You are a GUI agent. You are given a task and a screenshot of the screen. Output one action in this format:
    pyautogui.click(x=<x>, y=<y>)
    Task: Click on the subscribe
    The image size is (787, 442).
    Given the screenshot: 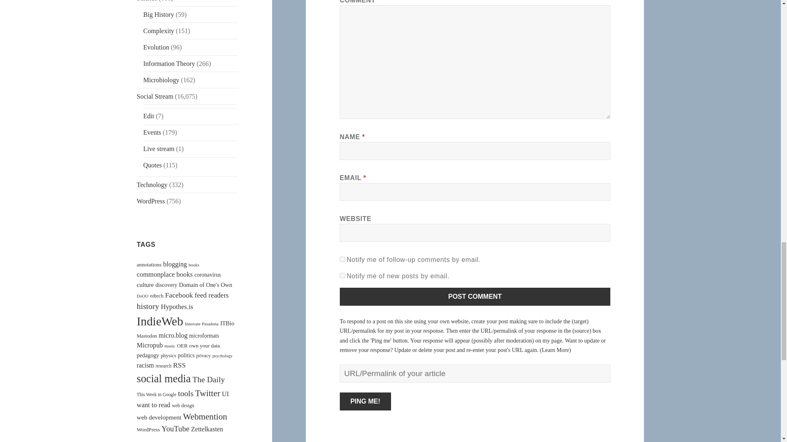 What is the action you would take?
    pyautogui.click(x=343, y=259)
    